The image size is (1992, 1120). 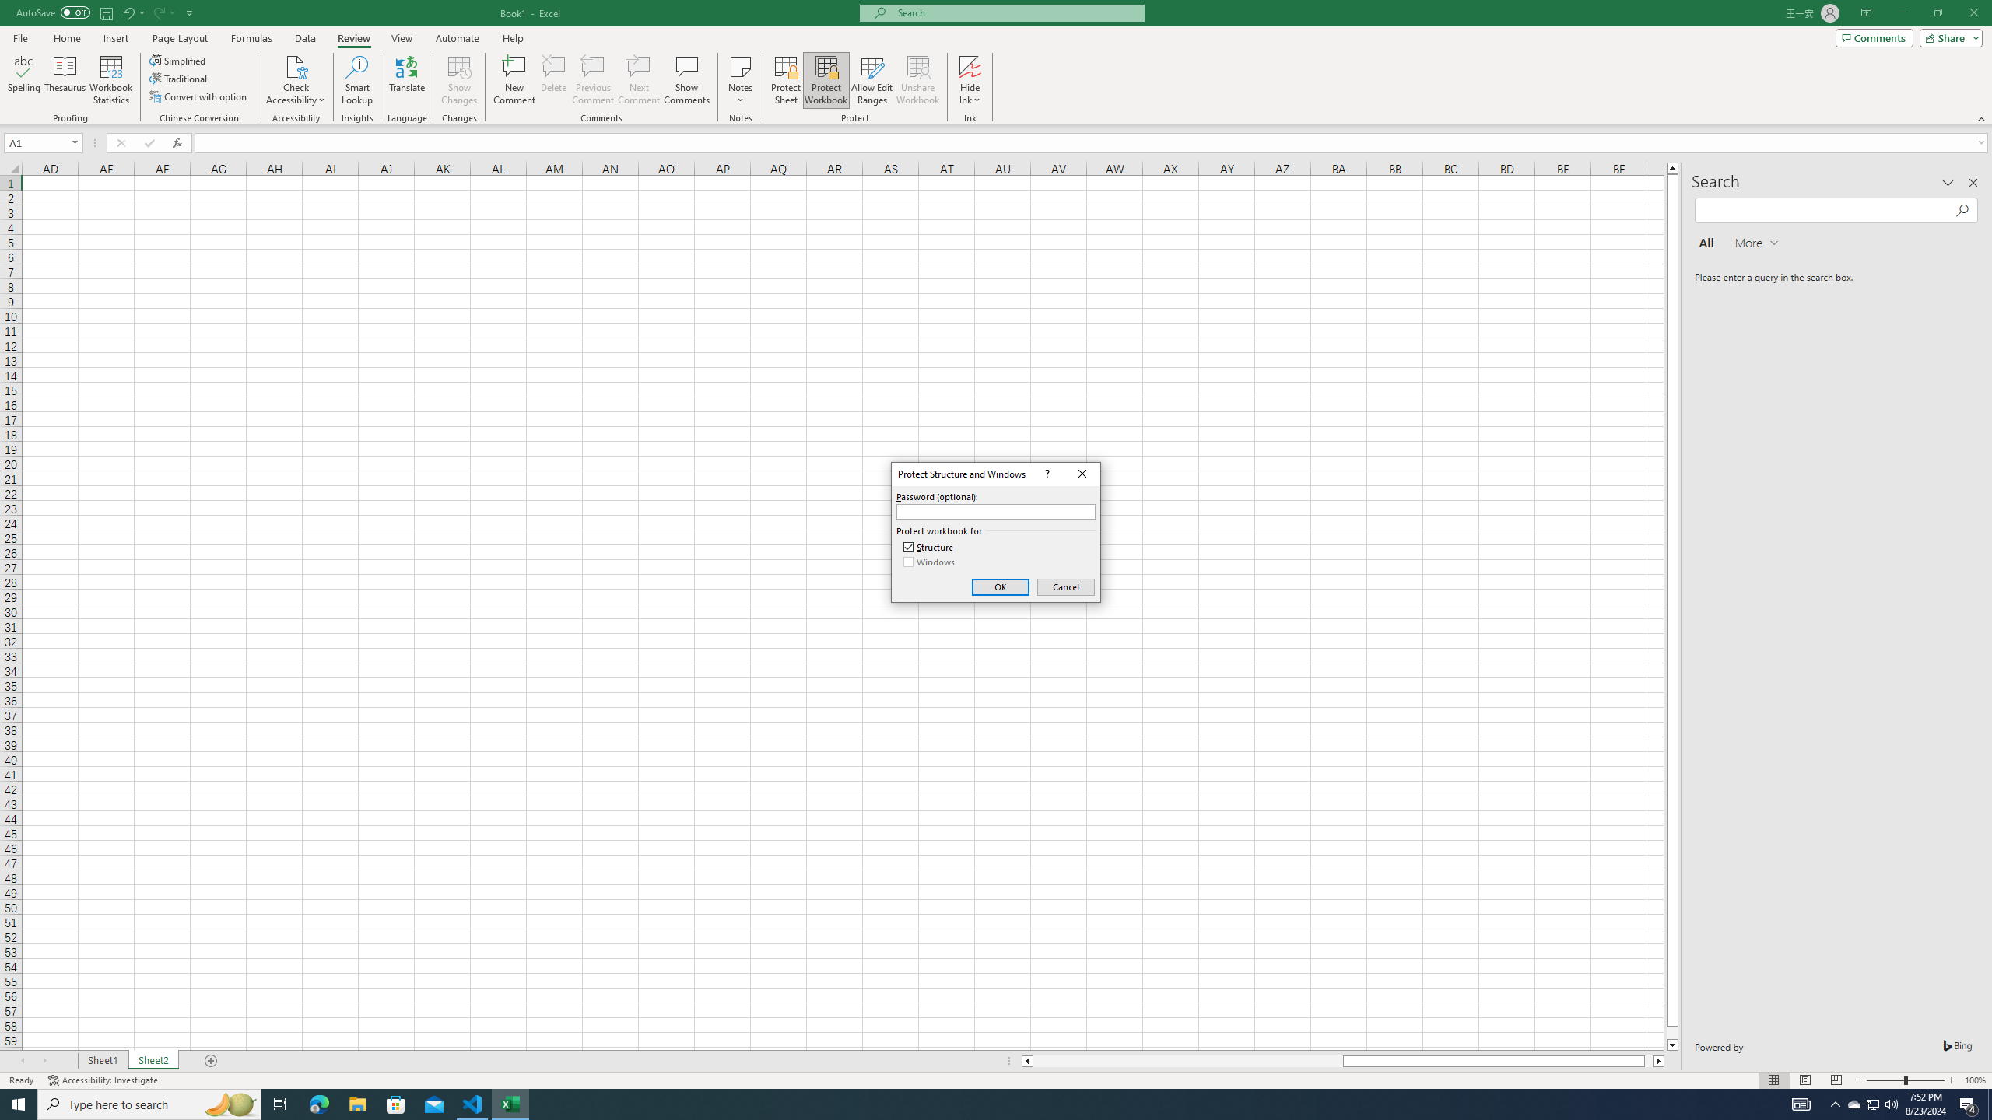 I want to click on Context help, so click(x=1046, y=474).